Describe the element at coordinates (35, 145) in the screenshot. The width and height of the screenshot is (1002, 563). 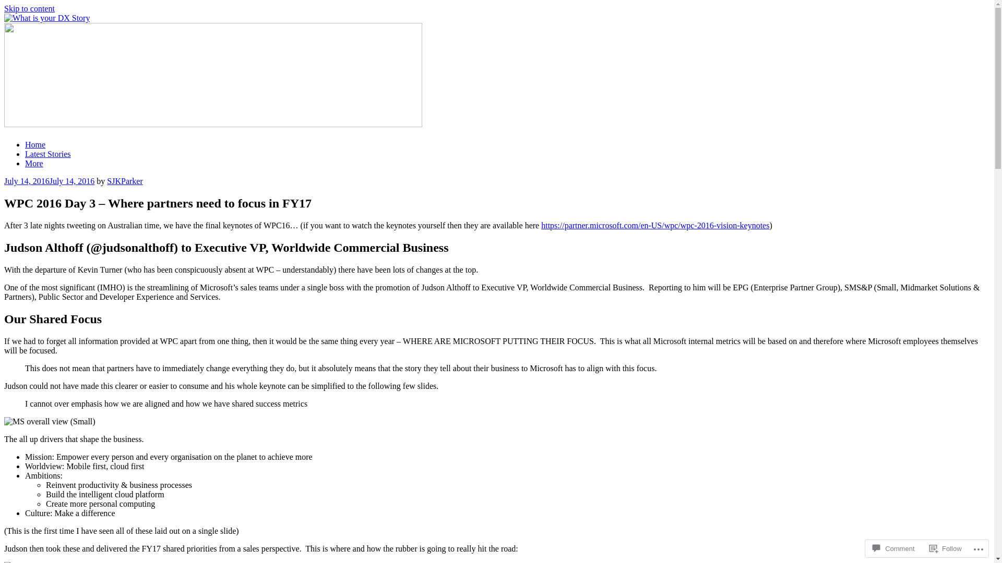
I see `Home` at that location.